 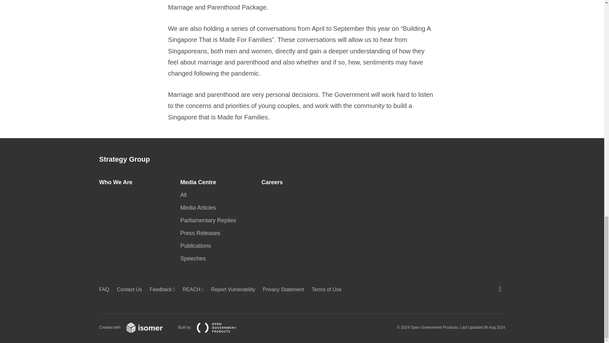 What do you see at coordinates (195, 289) in the screenshot?
I see `REACH` at bounding box center [195, 289].